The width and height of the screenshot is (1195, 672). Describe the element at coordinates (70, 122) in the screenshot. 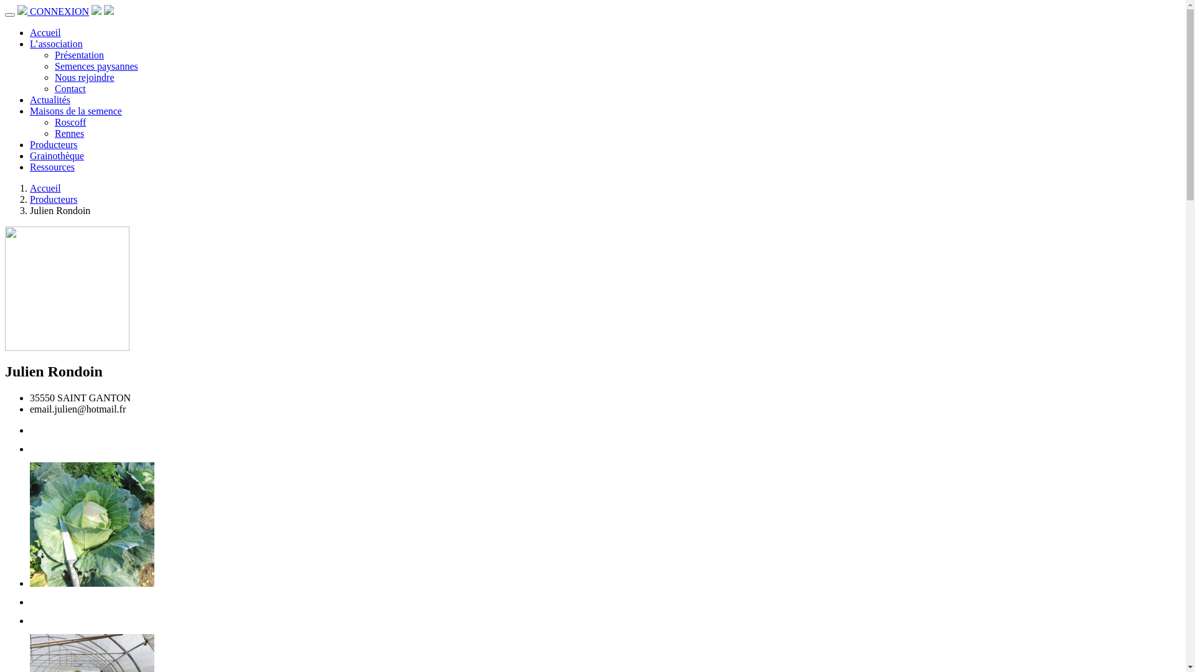

I see `Roscoff` at that location.